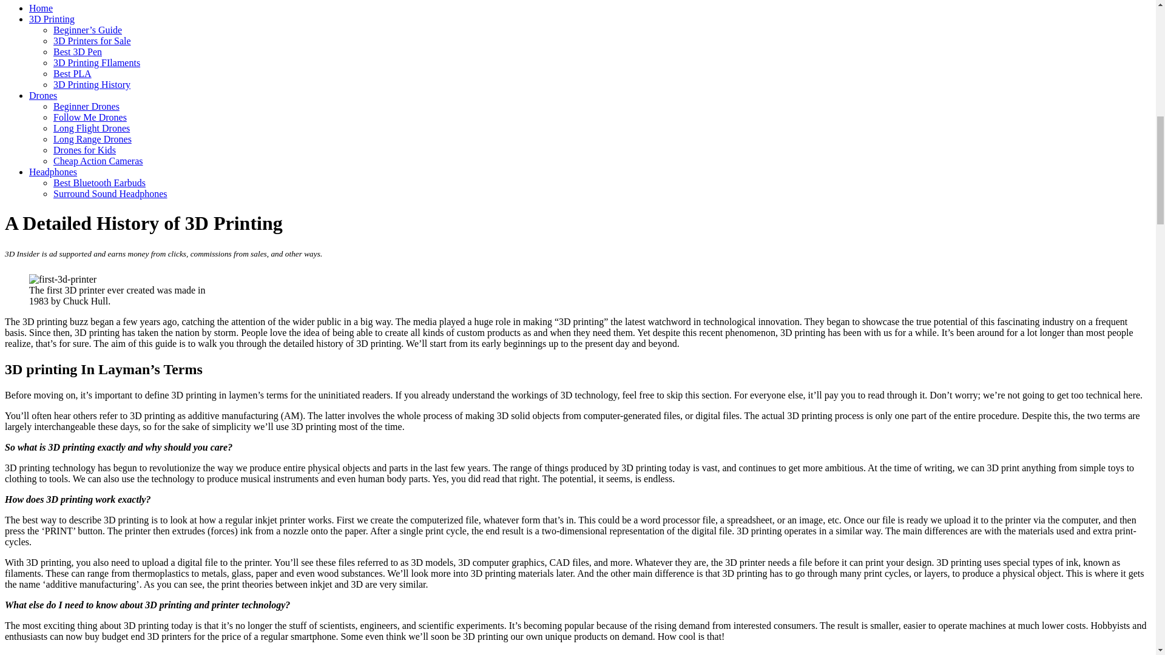 This screenshot has width=1165, height=655. Describe the element at coordinates (86, 106) in the screenshot. I see `Beginner Drones` at that location.